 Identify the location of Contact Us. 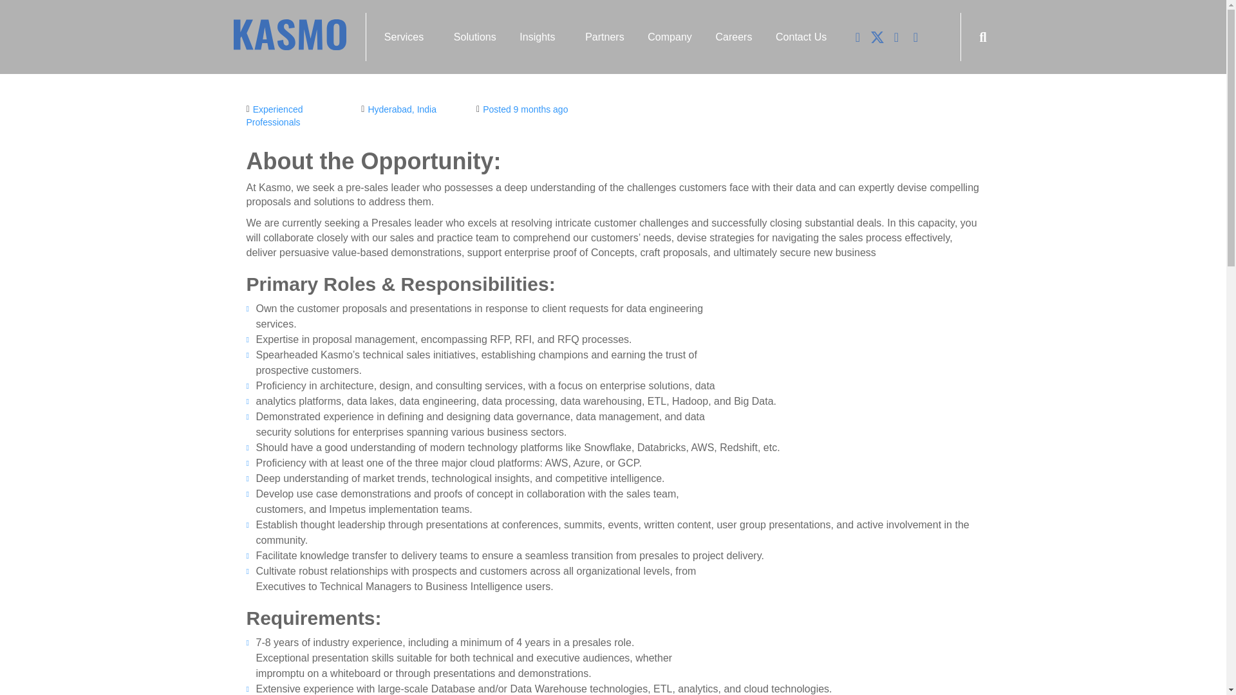
(801, 36).